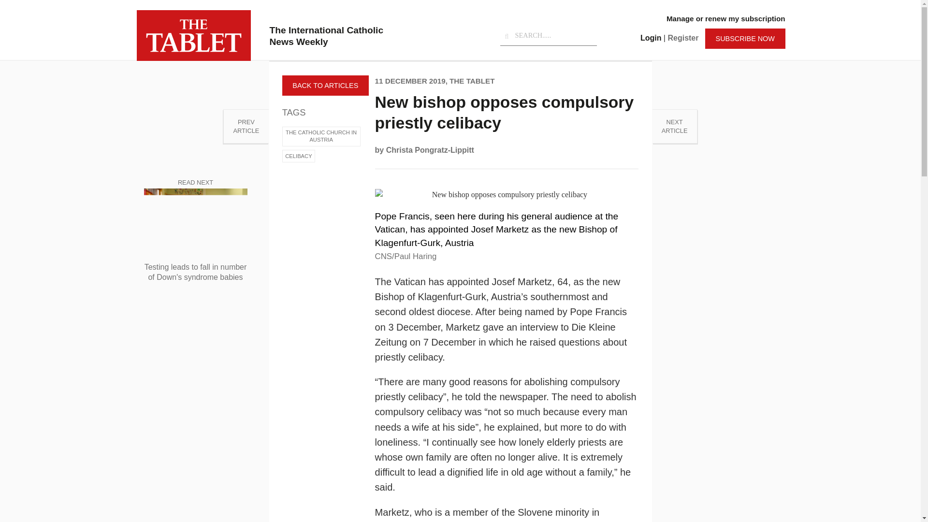 Image resolution: width=928 pixels, height=522 pixels. What do you see at coordinates (725, 18) in the screenshot?
I see `Manage or renew my subscription` at bounding box center [725, 18].